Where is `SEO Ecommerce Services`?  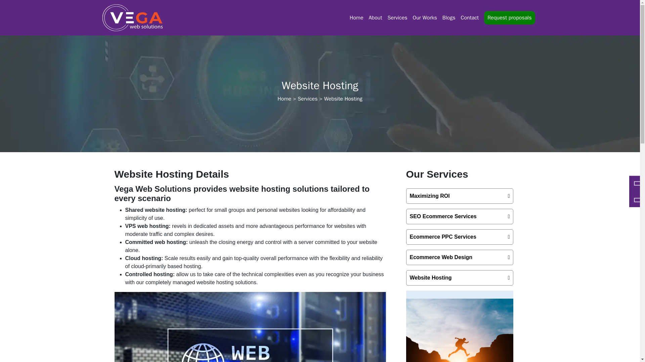 SEO Ecommerce Services is located at coordinates (460, 217).